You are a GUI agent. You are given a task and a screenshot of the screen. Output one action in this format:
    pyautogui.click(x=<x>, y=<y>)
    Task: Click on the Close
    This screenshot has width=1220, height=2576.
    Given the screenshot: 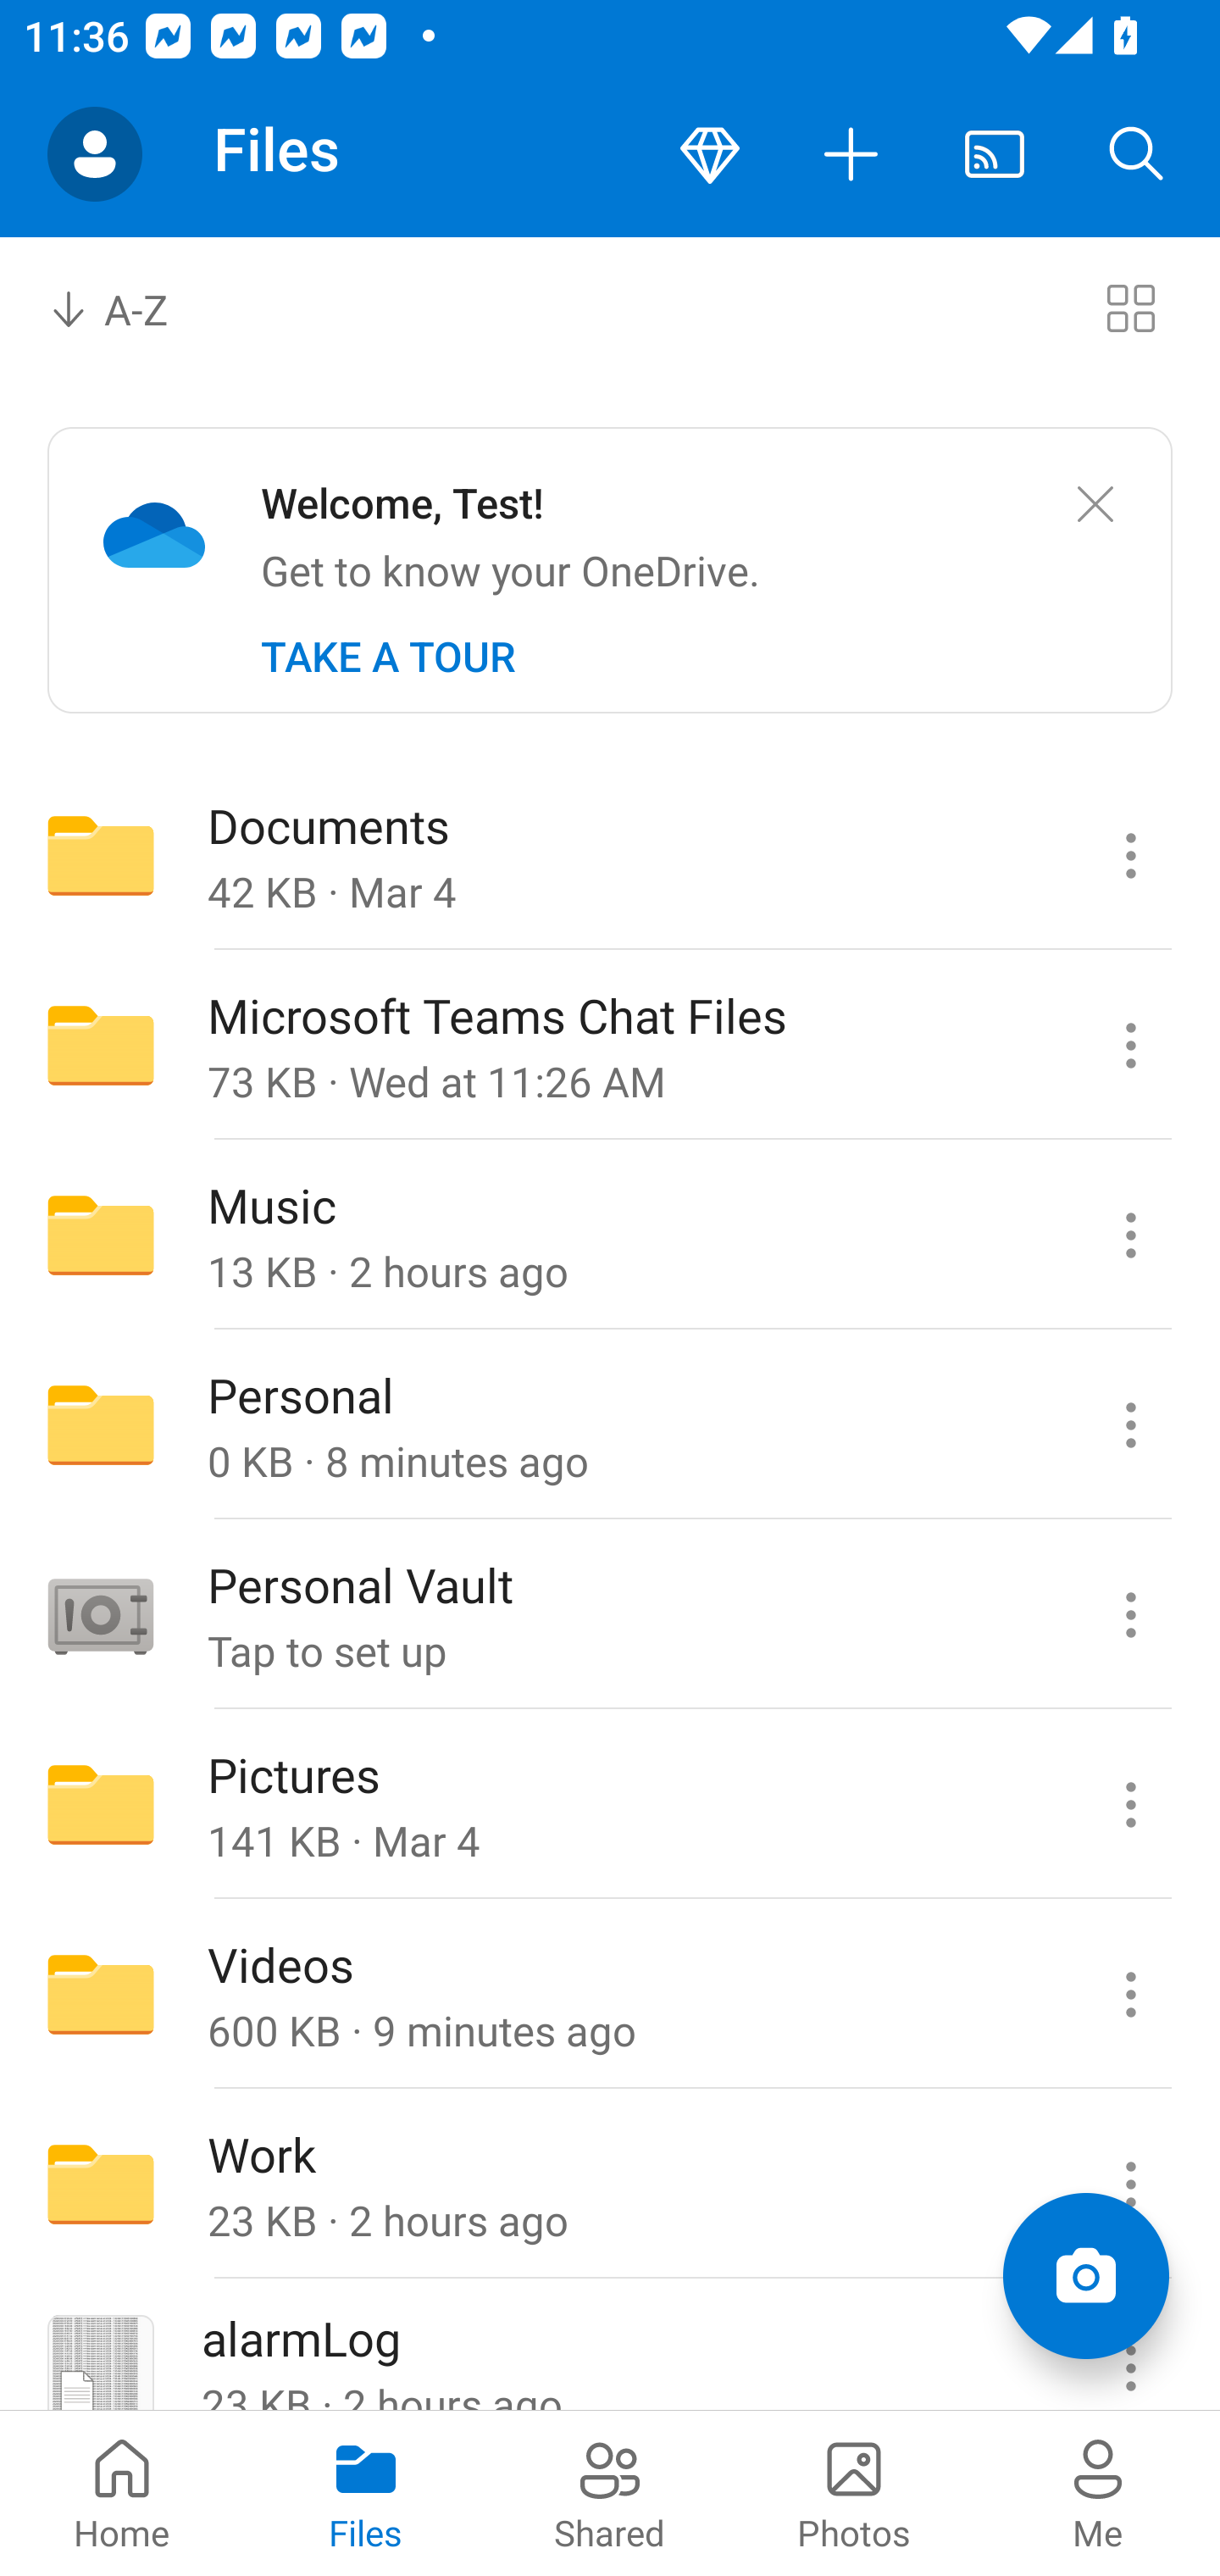 What is the action you would take?
    pyautogui.click(x=1095, y=505)
    